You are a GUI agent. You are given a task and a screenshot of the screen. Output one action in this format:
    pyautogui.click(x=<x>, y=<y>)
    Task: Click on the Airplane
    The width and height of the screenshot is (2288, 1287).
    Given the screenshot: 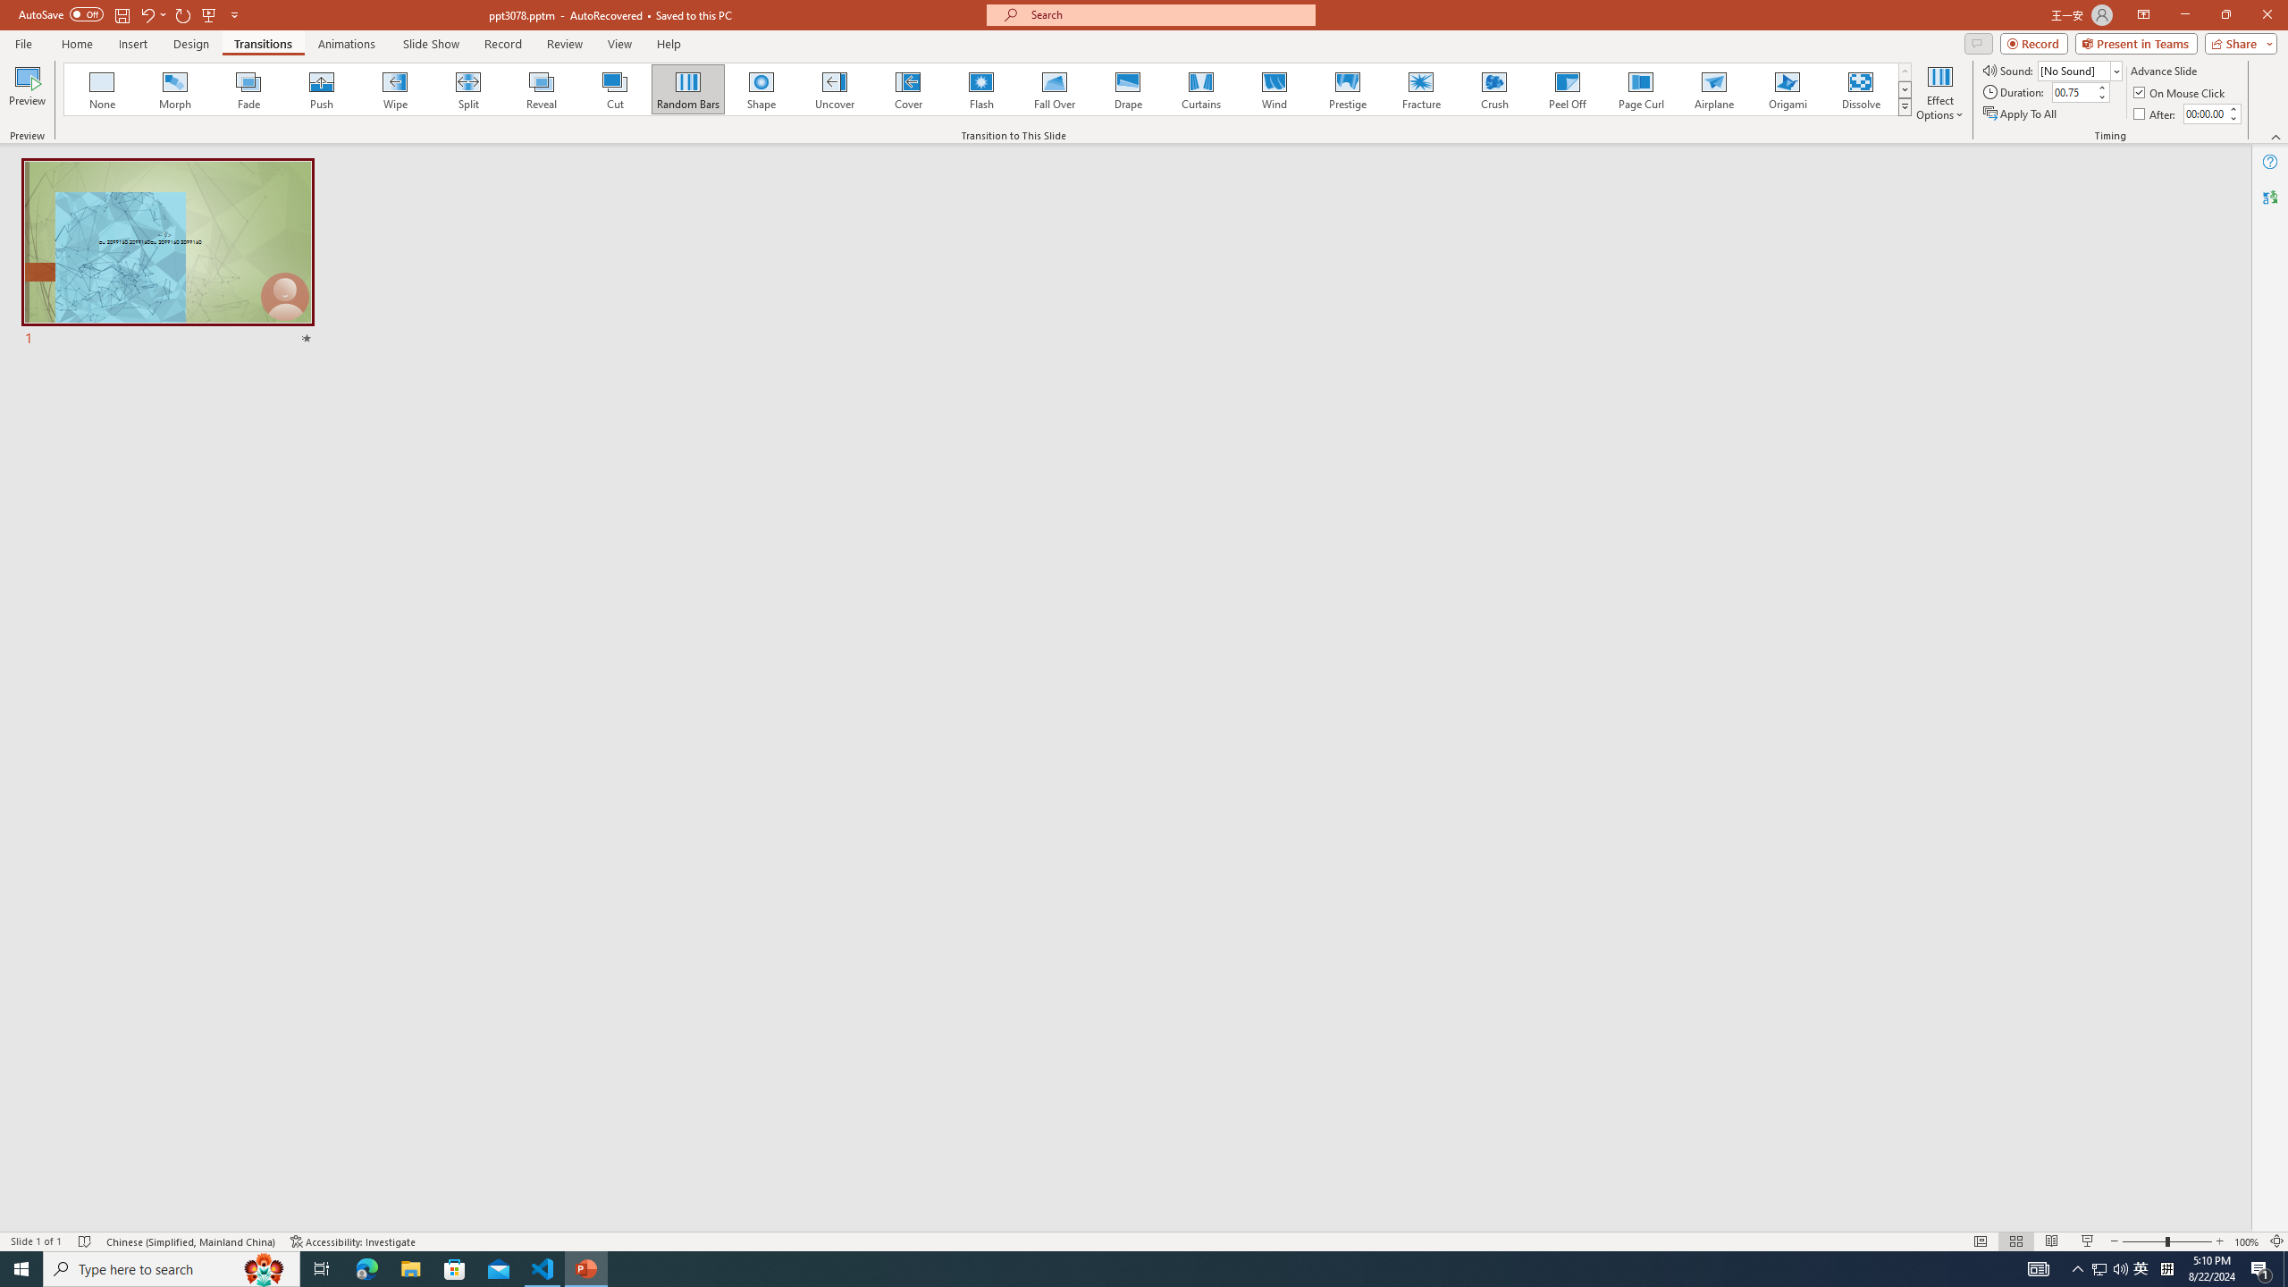 What is the action you would take?
    pyautogui.click(x=1713, y=89)
    